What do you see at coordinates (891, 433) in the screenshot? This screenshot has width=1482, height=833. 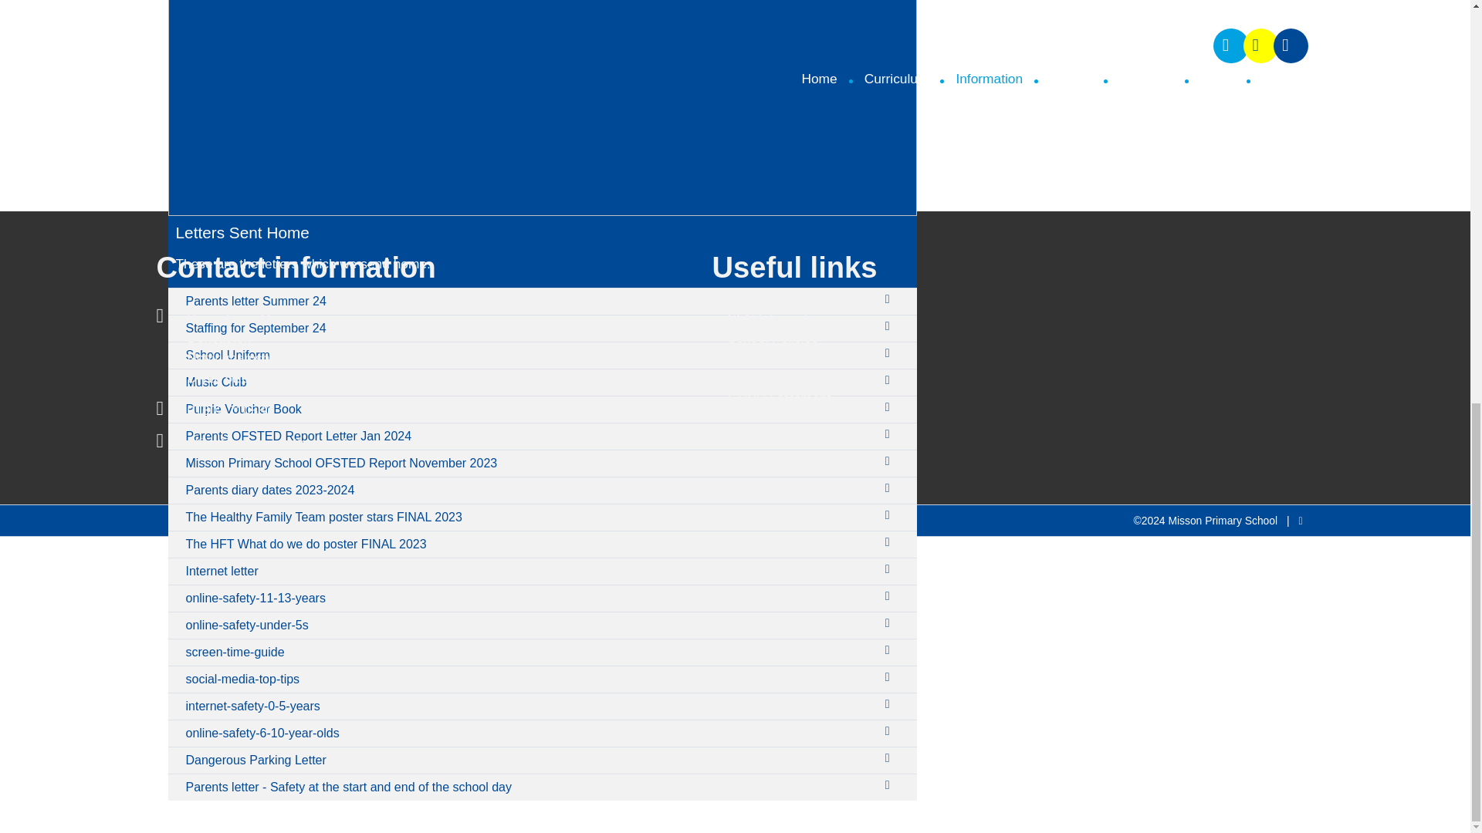 I see `Download` at bounding box center [891, 433].